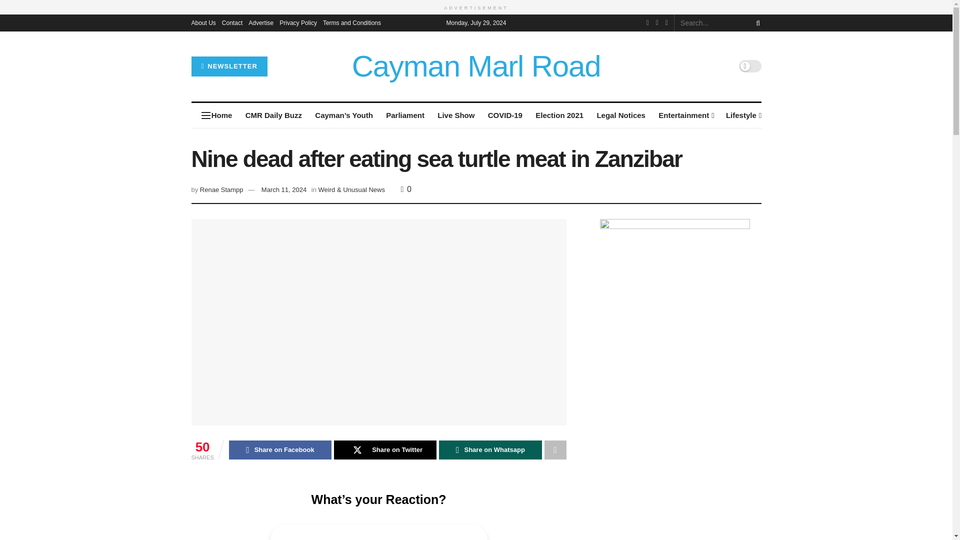  Describe the element at coordinates (405, 115) in the screenshot. I see `Parliament` at that location.